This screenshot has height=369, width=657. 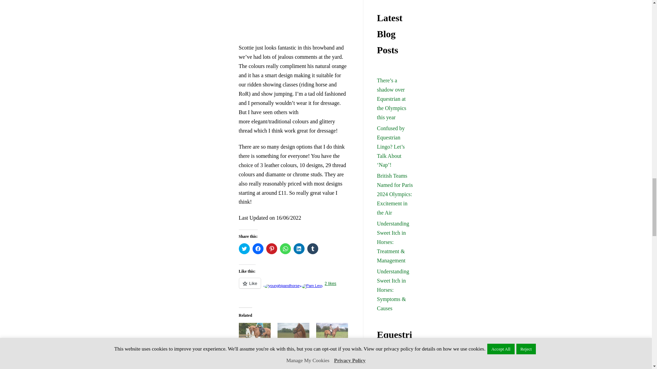 I want to click on Click to share on Pinterest, so click(x=272, y=249).